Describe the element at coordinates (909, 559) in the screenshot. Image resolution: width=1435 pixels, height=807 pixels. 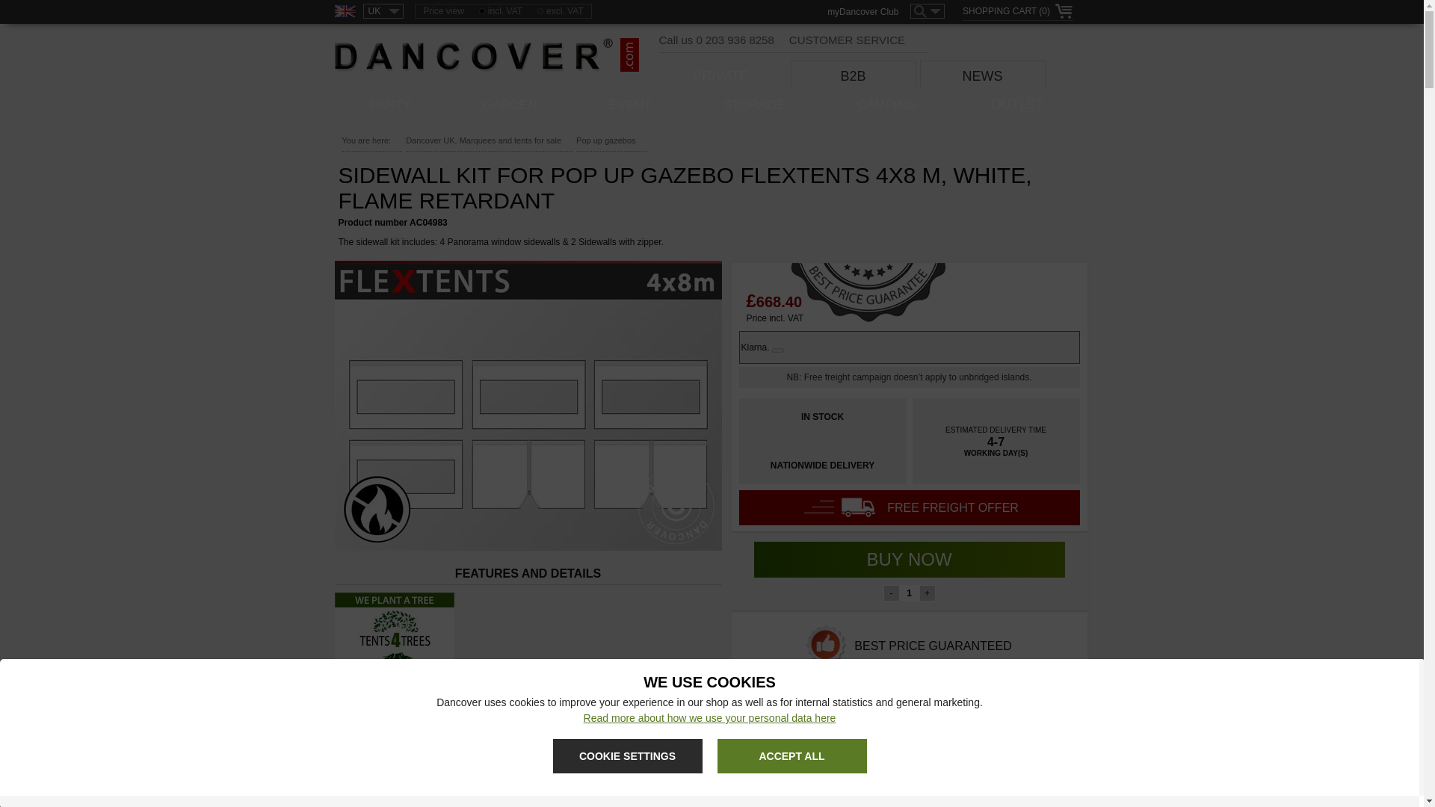
I see `Buy now` at that location.